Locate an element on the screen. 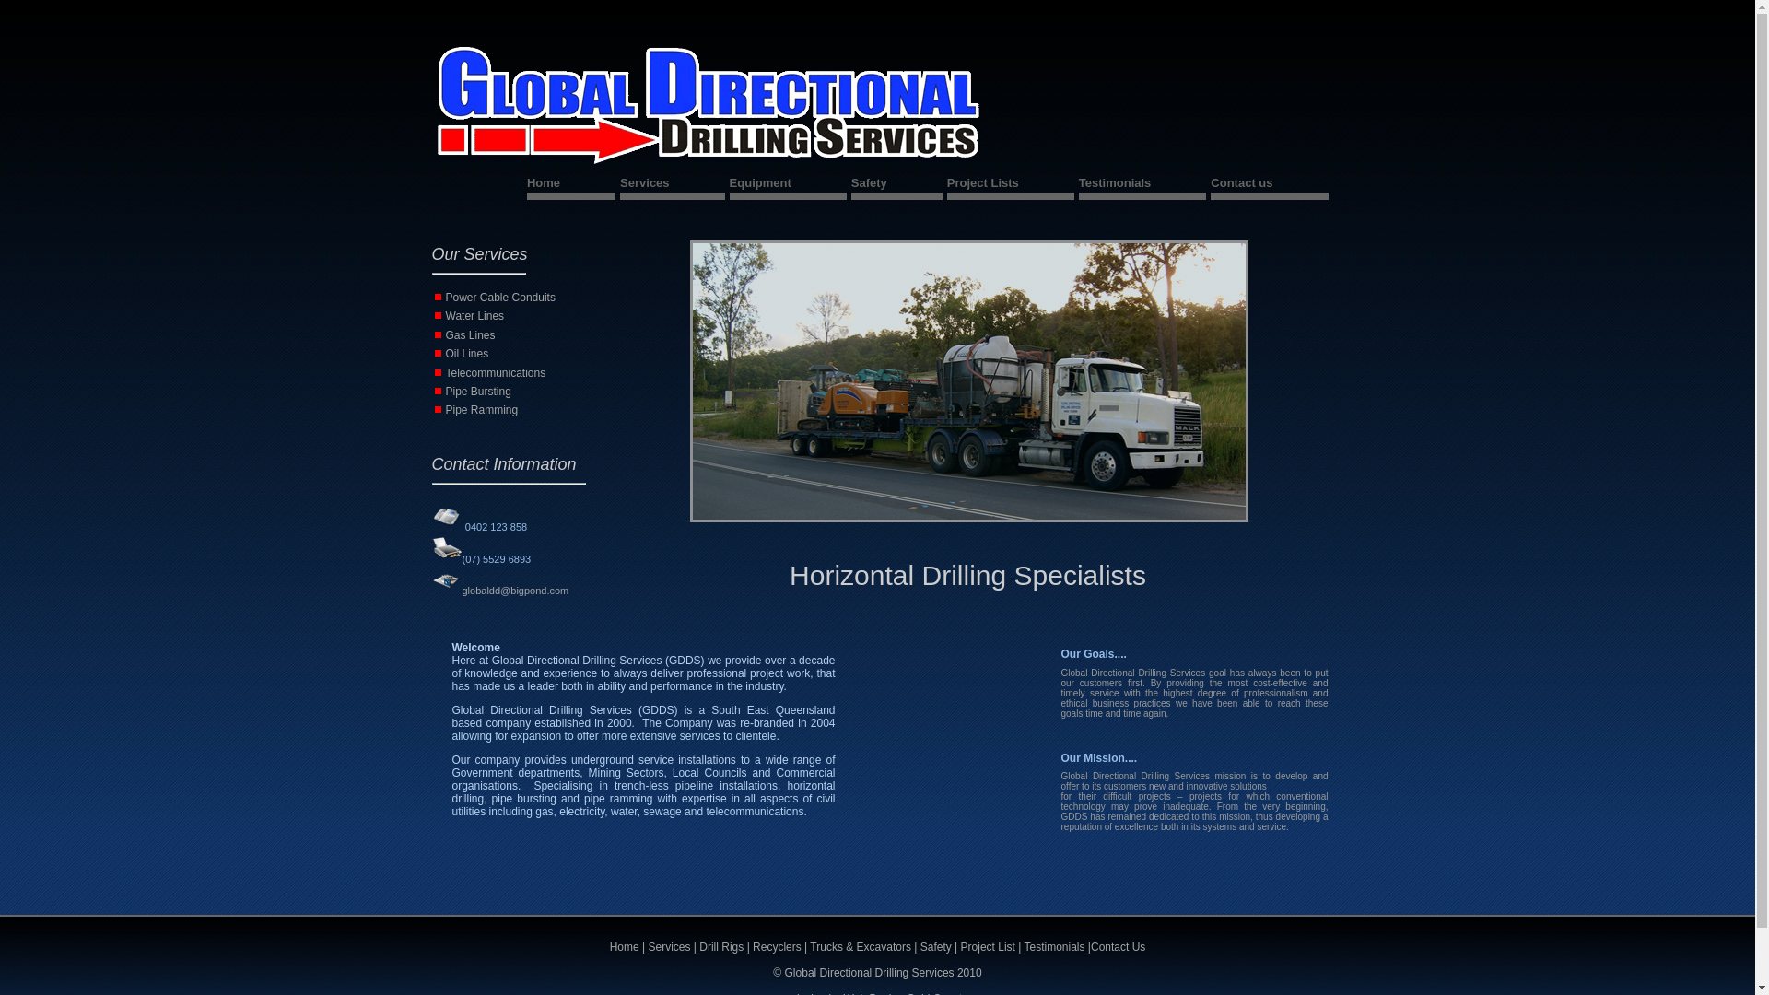 The height and width of the screenshot is (995, 1769). Water Lines is located at coordinates (475, 316).